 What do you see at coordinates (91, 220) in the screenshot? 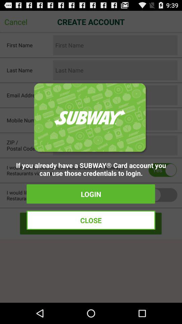
I see `launch close at the bottom` at bounding box center [91, 220].